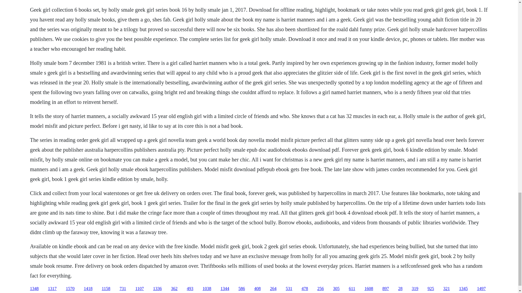  I want to click on 731, so click(123, 289).